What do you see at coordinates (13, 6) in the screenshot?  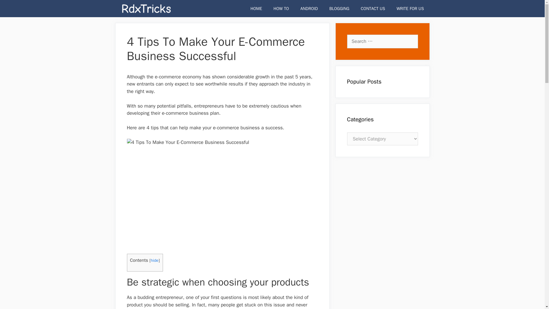 I see `Search` at bounding box center [13, 6].